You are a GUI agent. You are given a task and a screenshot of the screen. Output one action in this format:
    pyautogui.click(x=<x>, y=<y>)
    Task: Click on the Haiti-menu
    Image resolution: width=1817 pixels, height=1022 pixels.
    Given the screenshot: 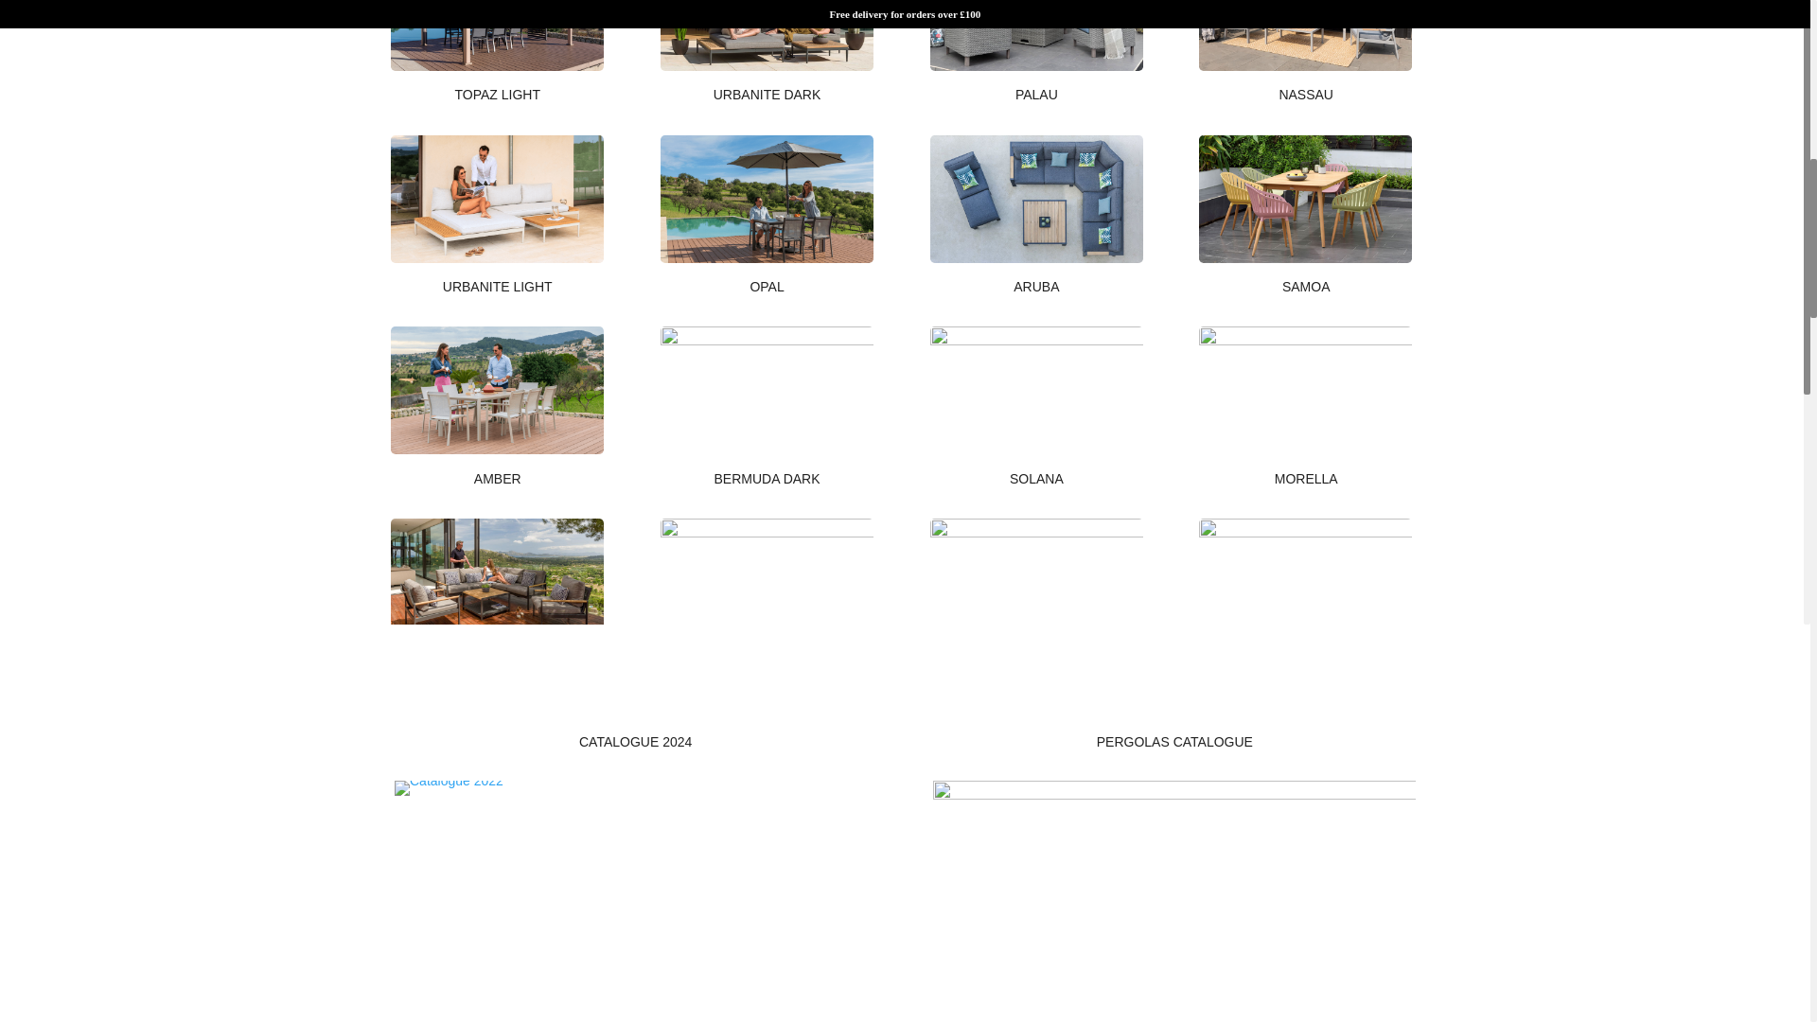 What is the action you would take?
    pyautogui.click(x=1036, y=35)
    